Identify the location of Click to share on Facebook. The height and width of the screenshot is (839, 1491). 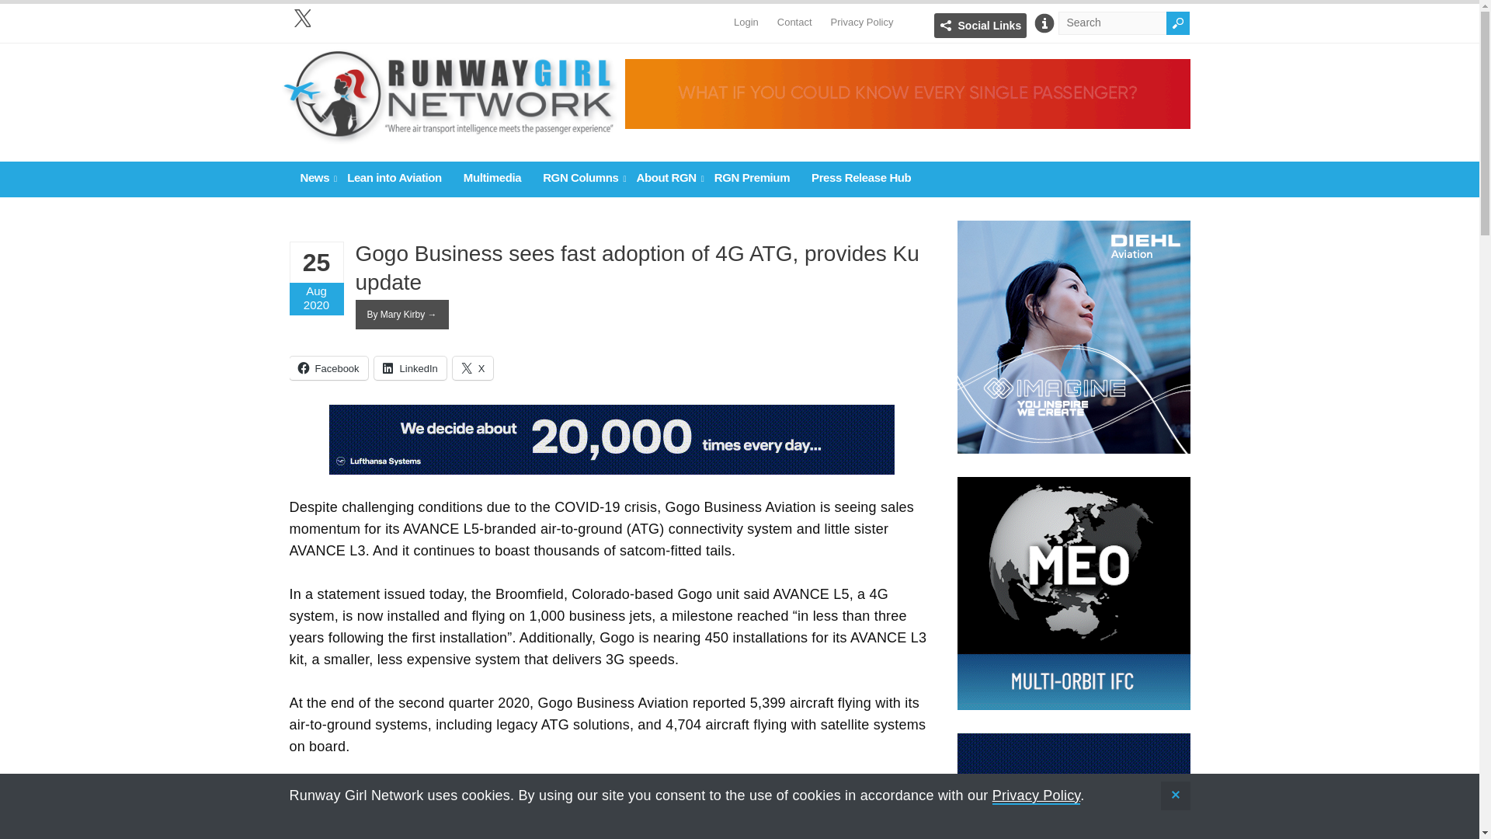
(328, 368).